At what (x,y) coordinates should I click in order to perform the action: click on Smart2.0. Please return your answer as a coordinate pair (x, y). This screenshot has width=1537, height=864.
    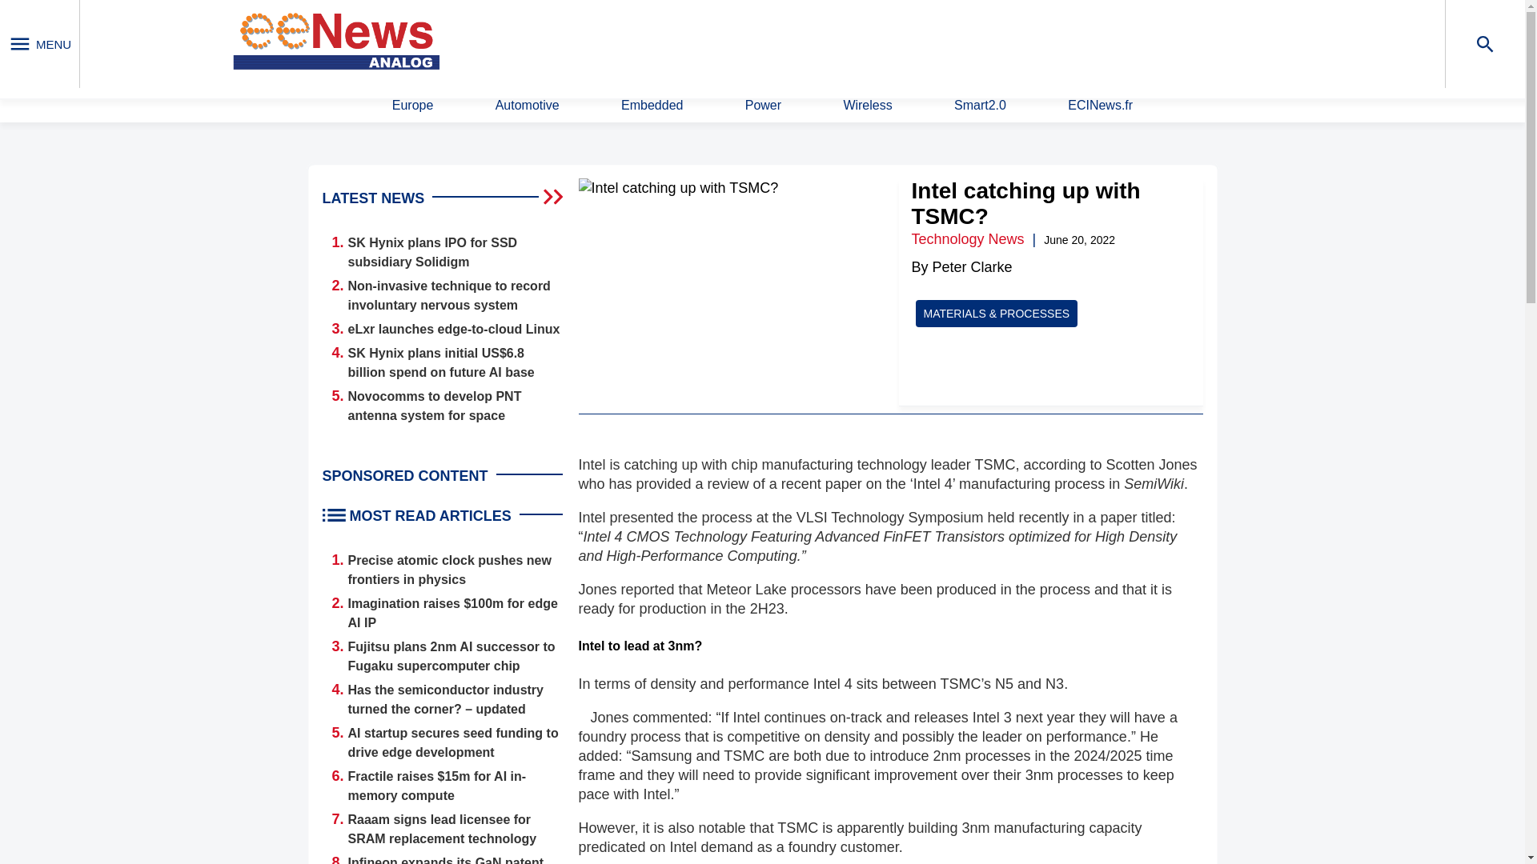
    Looking at the image, I should click on (980, 106).